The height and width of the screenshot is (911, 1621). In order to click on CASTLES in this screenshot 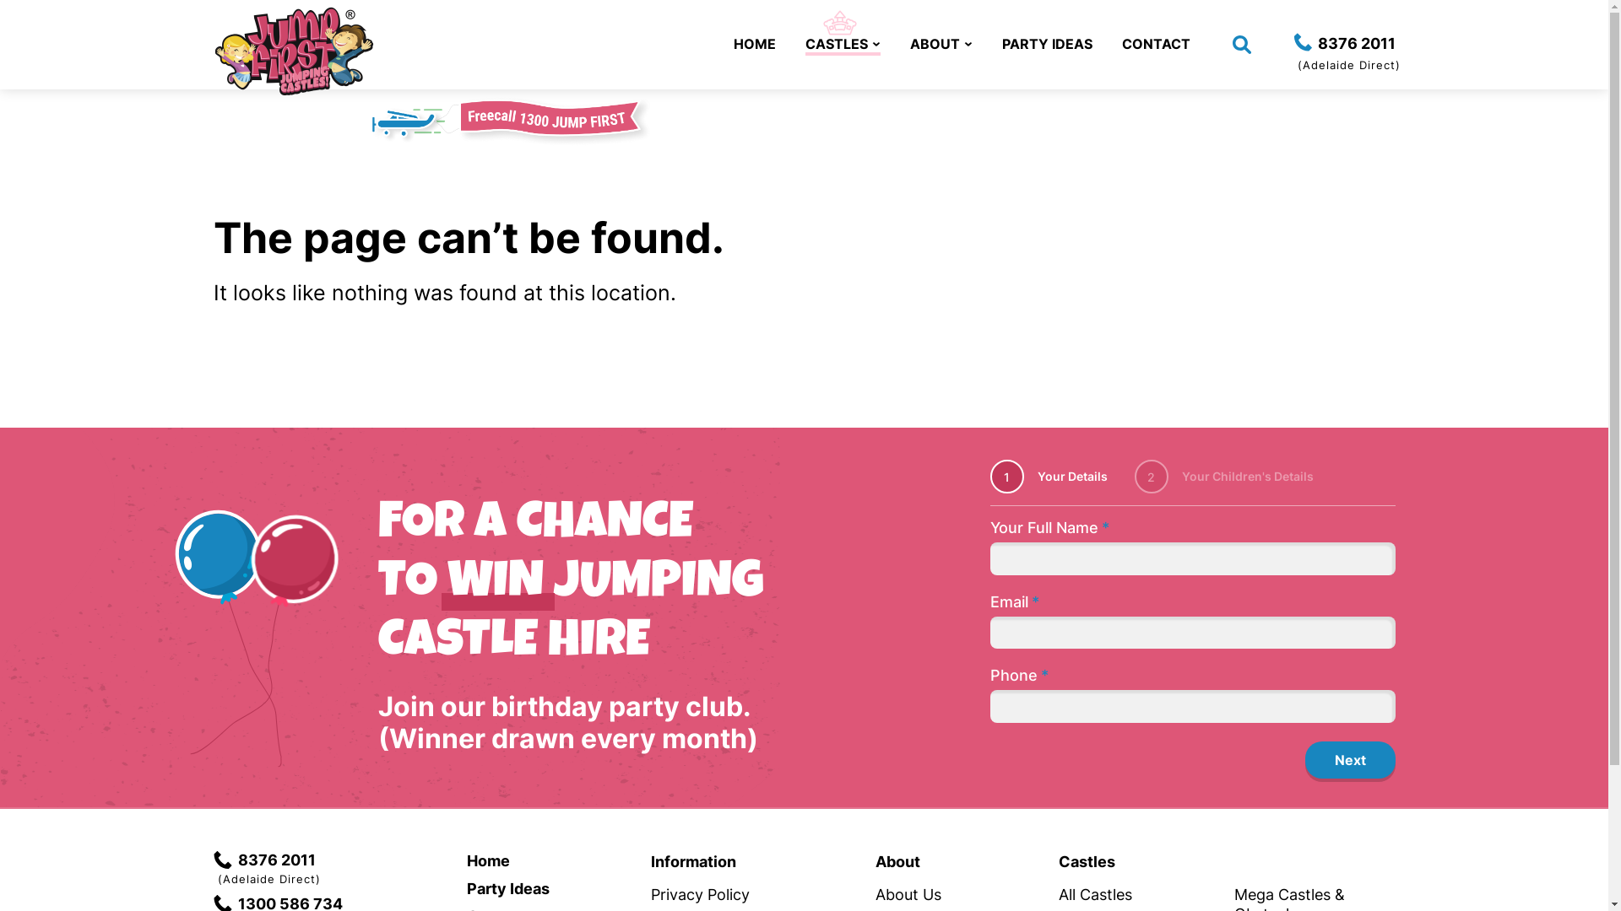, I will do `click(843, 46)`.